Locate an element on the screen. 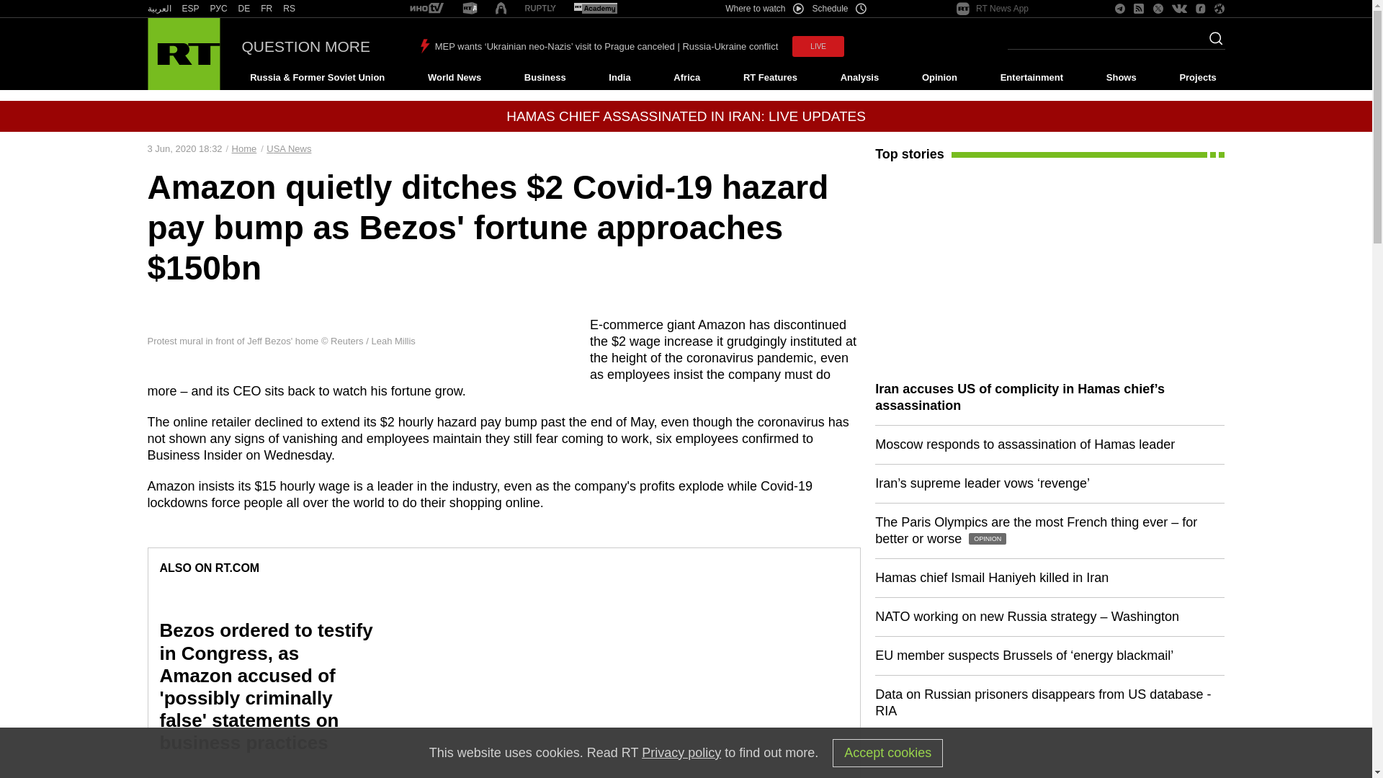 This screenshot has width=1383, height=778. LIVE is located at coordinates (818, 46).